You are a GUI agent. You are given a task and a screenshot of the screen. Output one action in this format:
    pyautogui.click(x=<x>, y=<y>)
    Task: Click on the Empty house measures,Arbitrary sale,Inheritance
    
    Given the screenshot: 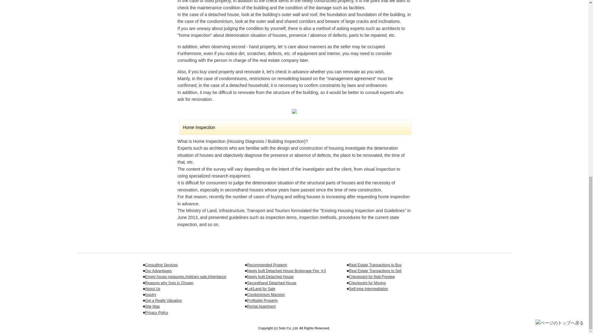 What is the action you would take?
    pyautogui.click(x=186, y=276)
    